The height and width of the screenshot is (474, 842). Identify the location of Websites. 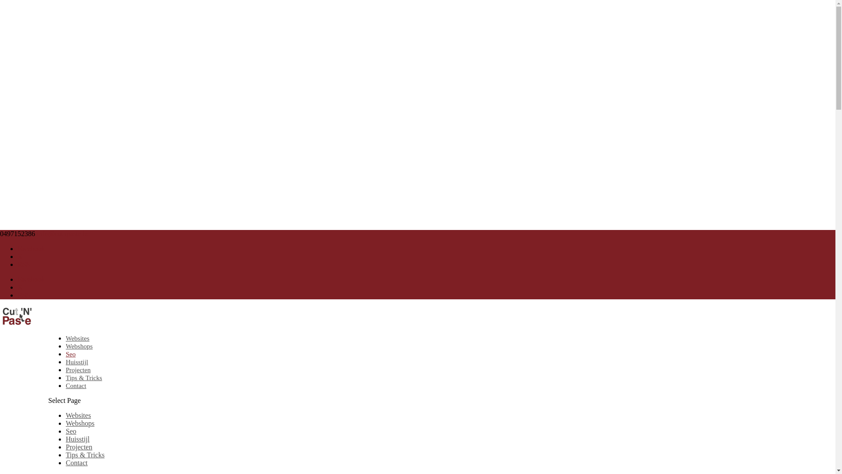
(78, 338).